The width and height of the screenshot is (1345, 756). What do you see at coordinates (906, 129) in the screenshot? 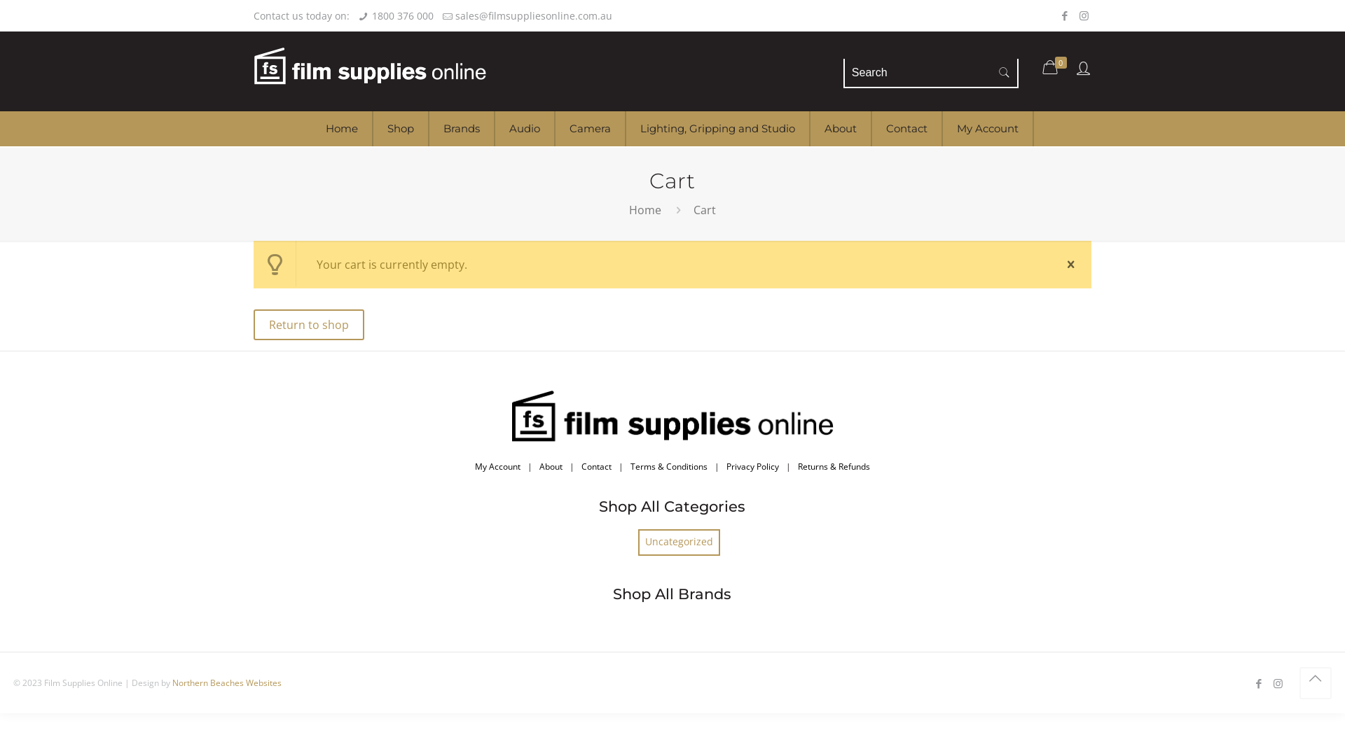
I see `Contact` at bounding box center [906, 129].